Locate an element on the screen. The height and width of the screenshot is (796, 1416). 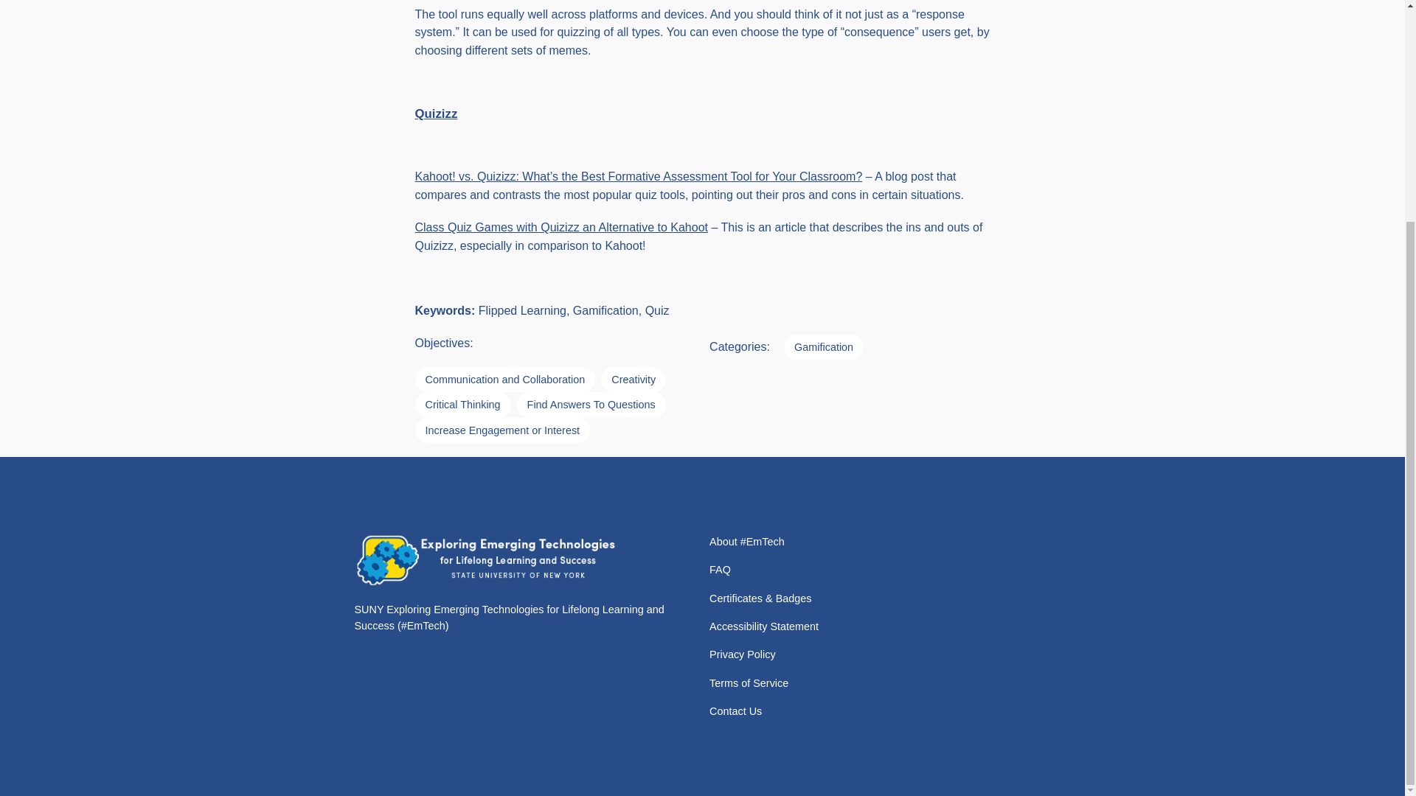
Contact Us is located at coordinates (735, 711).